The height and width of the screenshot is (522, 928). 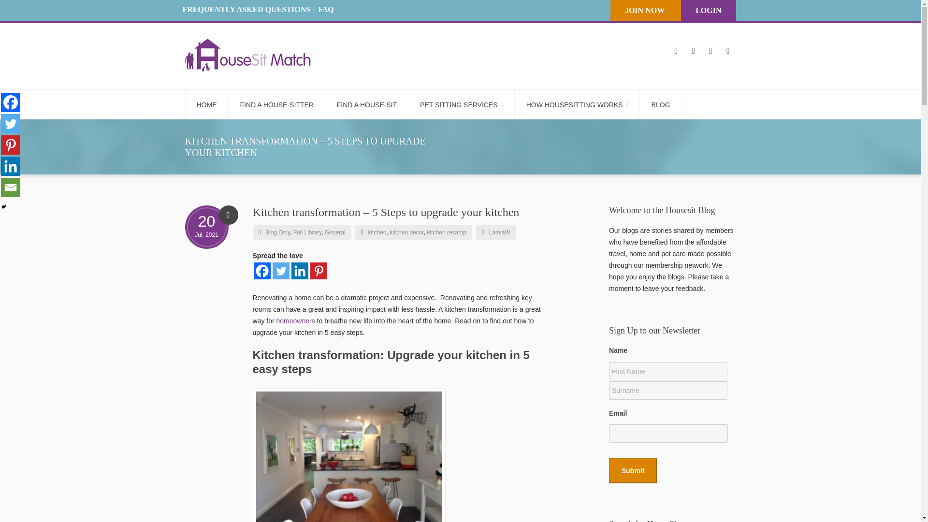 I want to click on kitchen decor, so click(x=407, y=232).